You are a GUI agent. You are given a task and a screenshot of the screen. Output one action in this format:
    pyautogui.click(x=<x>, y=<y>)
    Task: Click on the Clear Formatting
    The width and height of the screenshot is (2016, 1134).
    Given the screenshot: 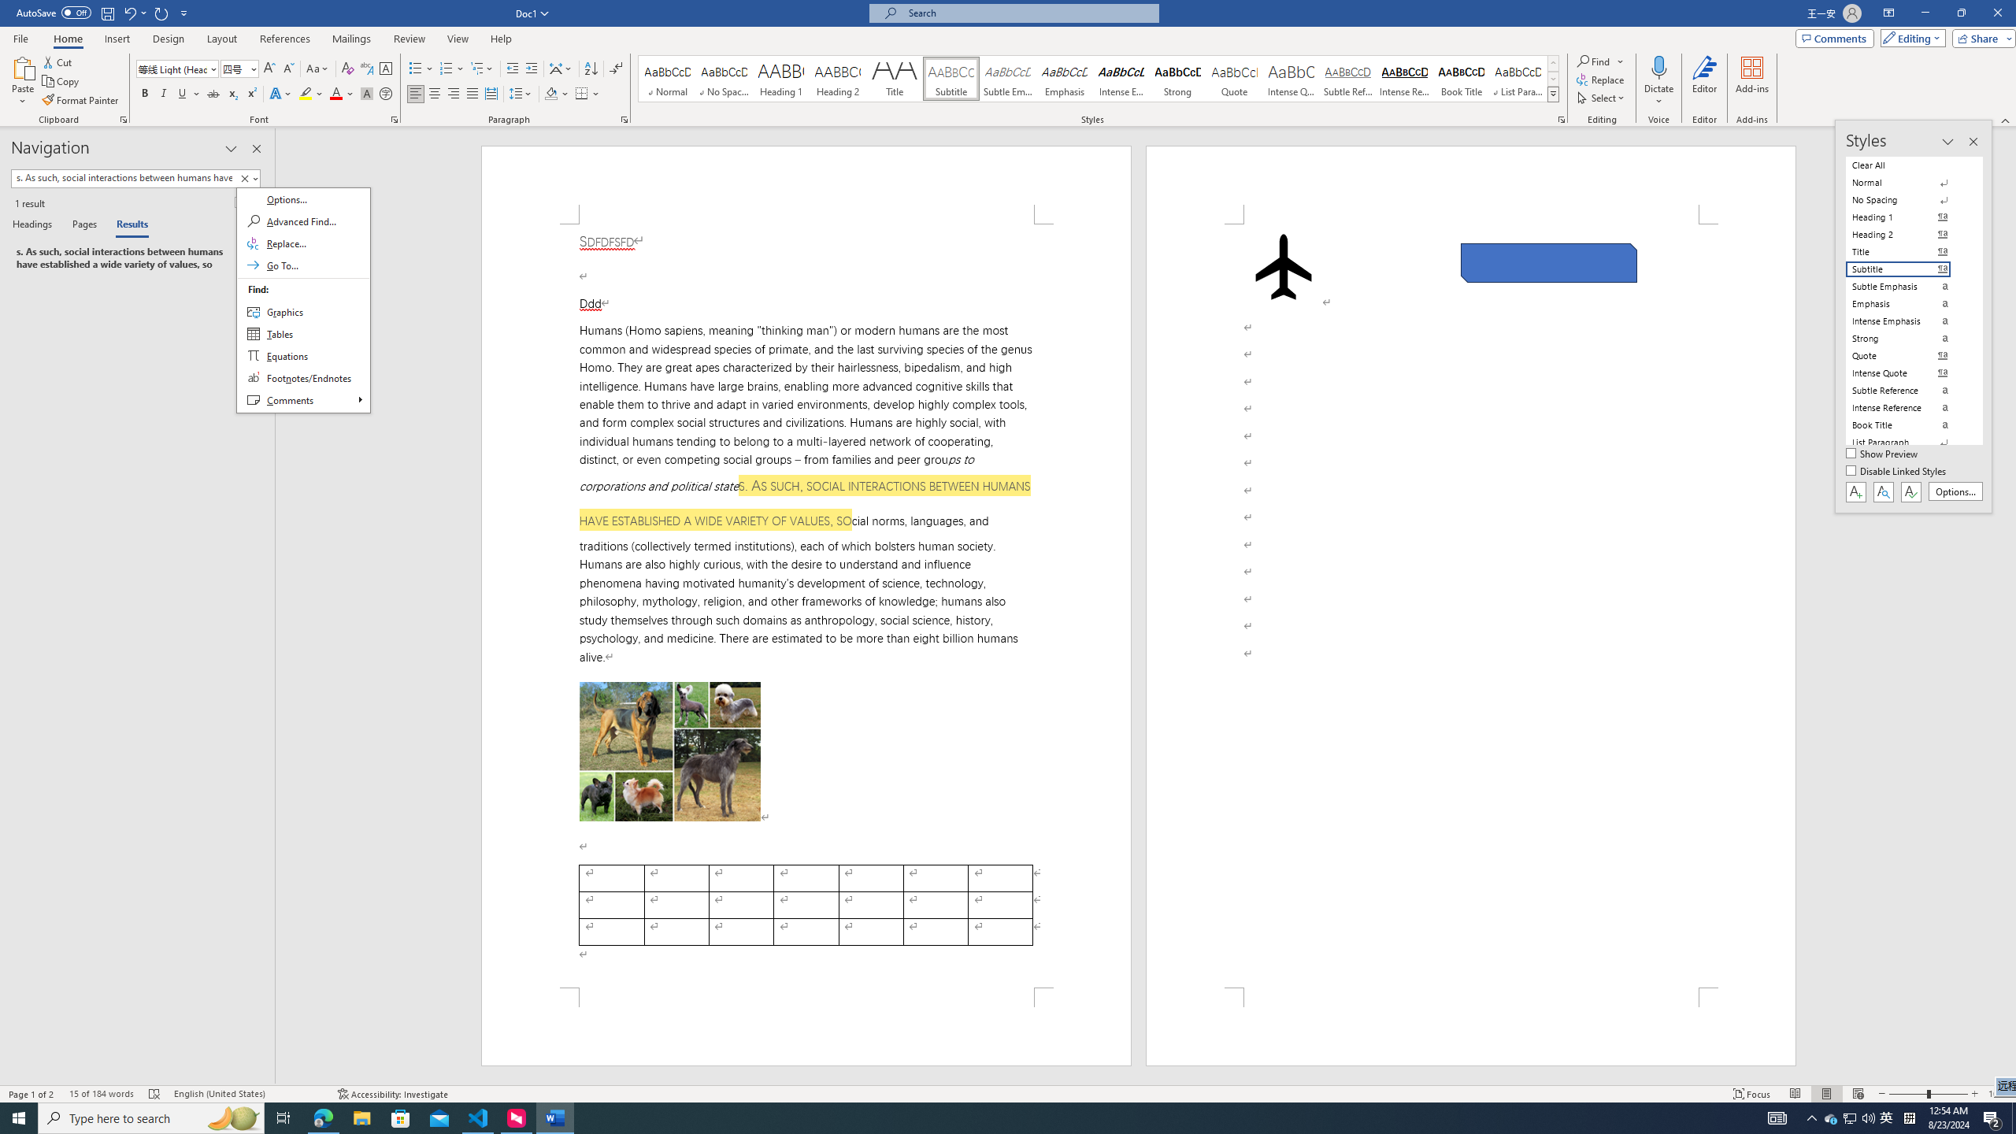 What is the action you would take?
    pyautogui.click(x=348, y=69)
    